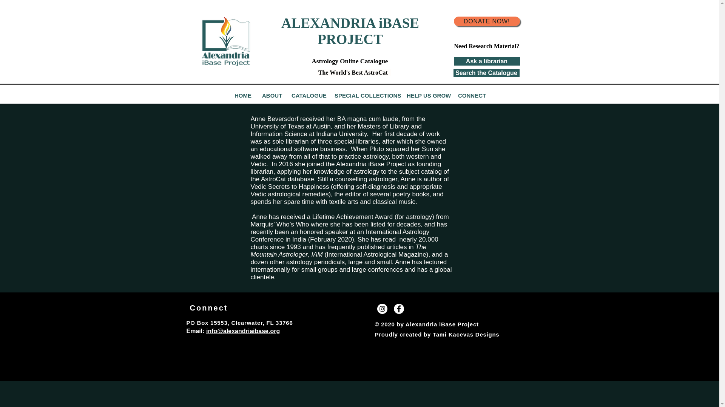  I want to click on CATALOGUE, so click(307, 96).